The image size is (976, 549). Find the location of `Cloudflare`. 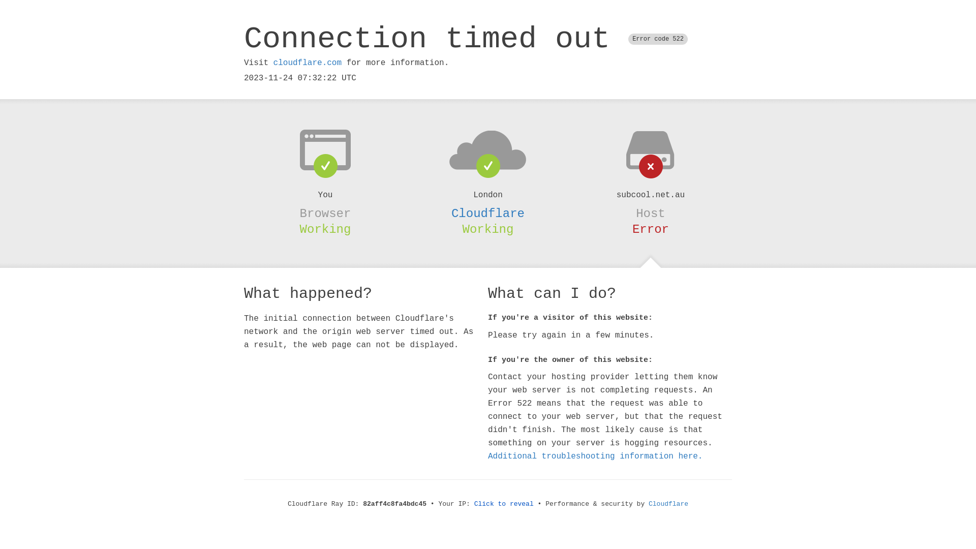

Cloudflare is located at coordinates (668, 504).